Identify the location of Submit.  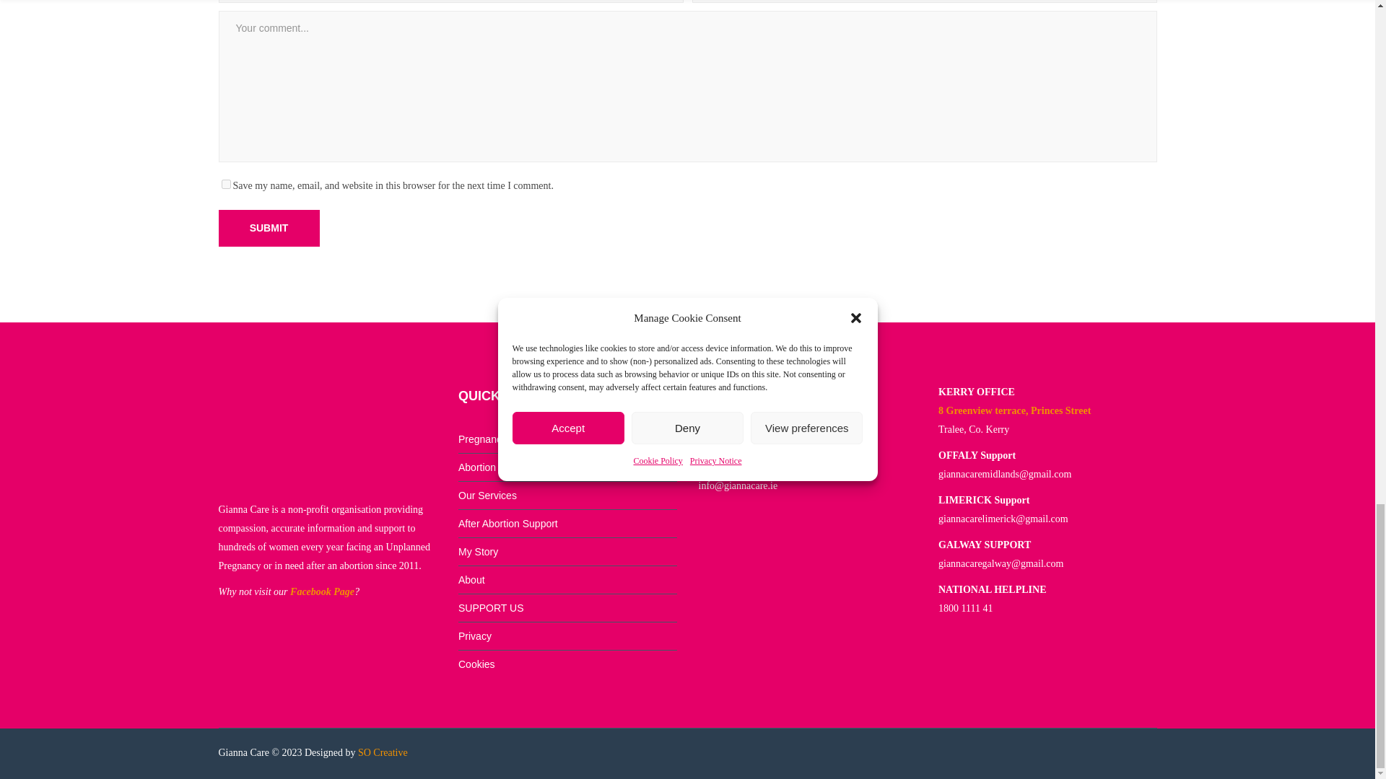
(268, 228).